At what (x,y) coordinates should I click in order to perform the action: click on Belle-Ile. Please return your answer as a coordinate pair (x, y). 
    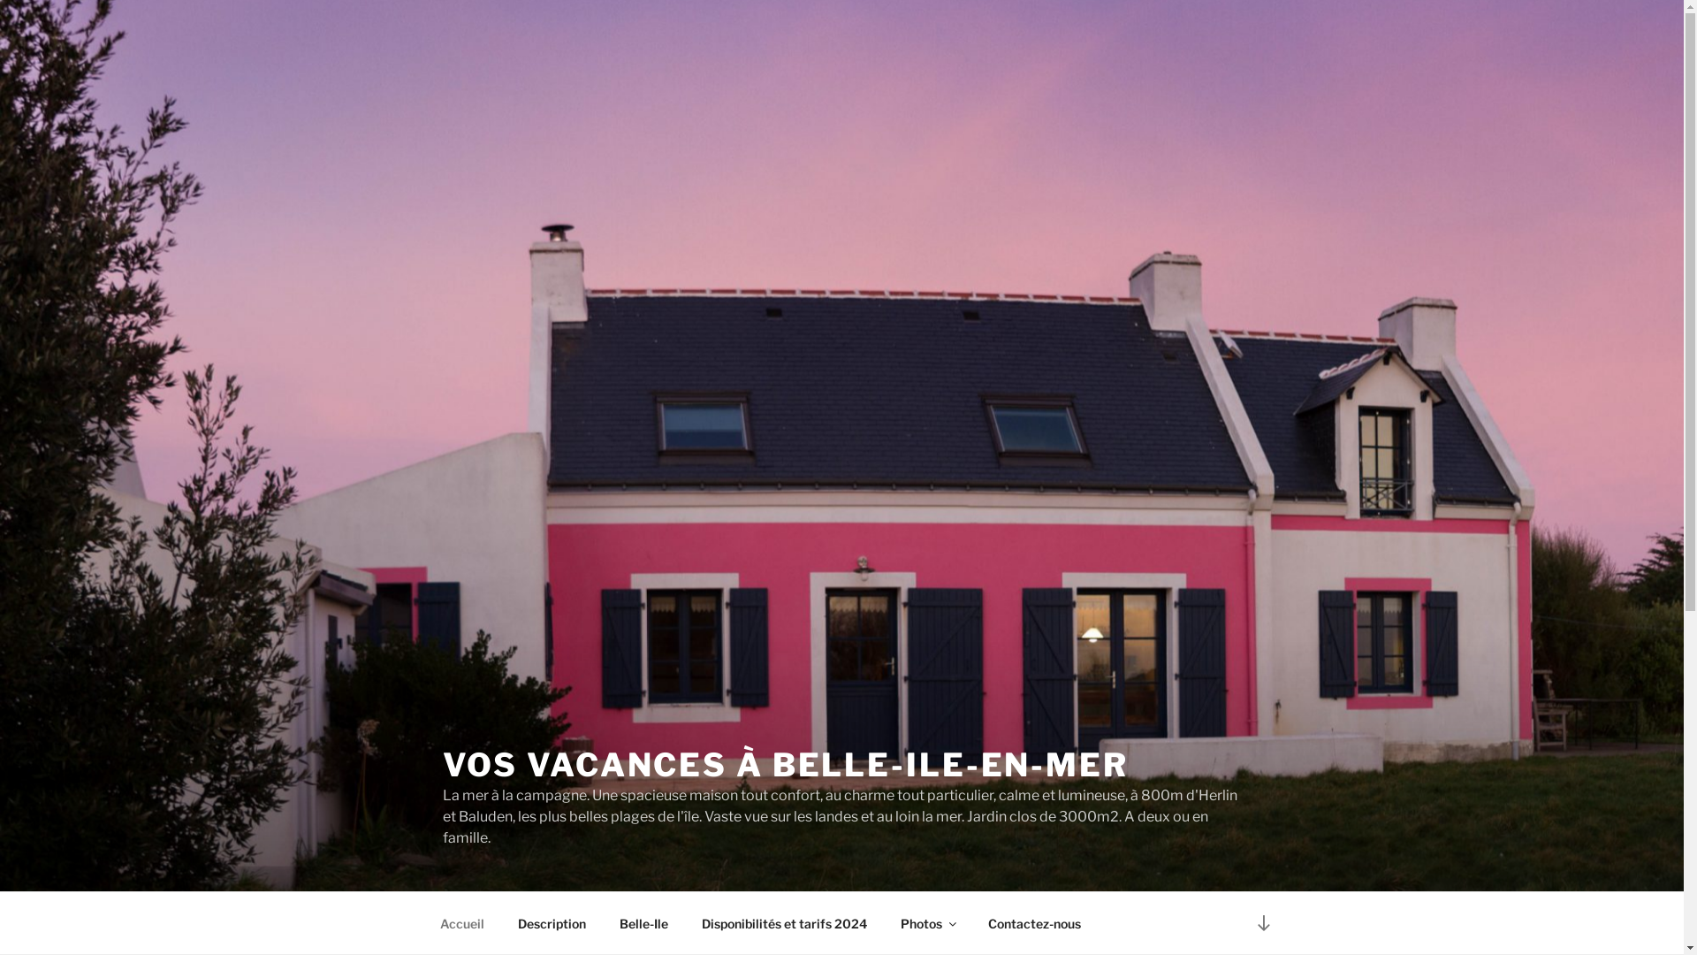
    Looking at the image, I should click on (644, 923).